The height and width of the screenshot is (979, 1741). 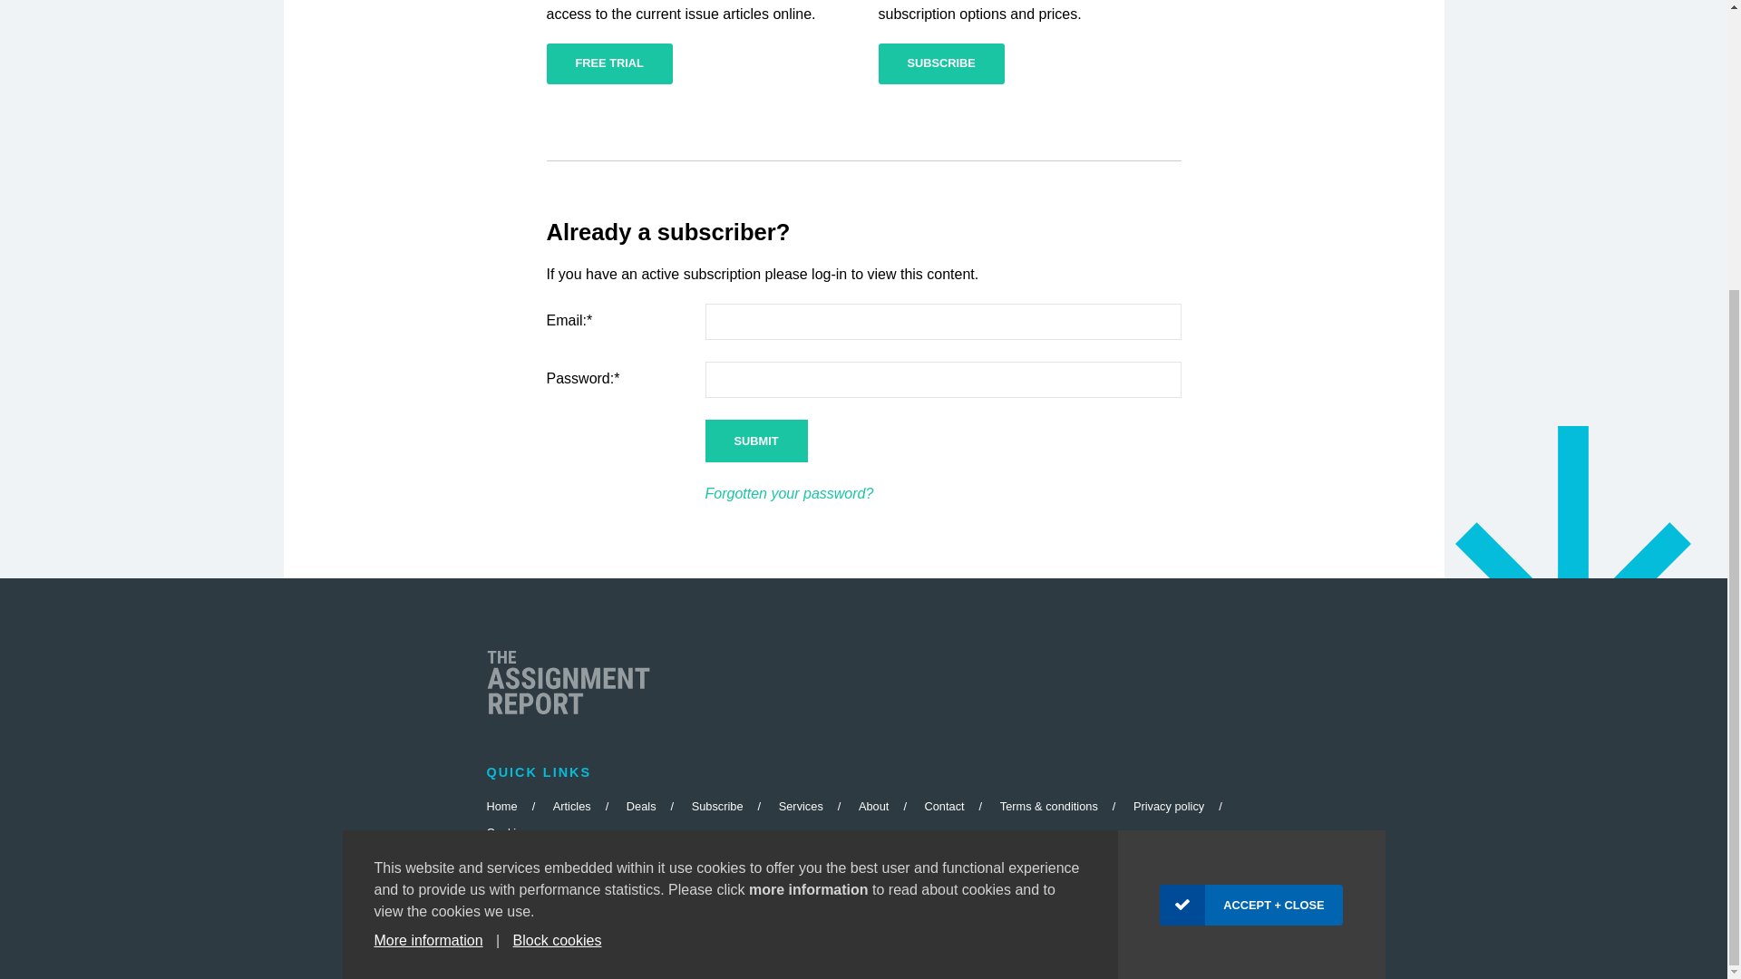 I want to click on About, so click(x=872, y=807).